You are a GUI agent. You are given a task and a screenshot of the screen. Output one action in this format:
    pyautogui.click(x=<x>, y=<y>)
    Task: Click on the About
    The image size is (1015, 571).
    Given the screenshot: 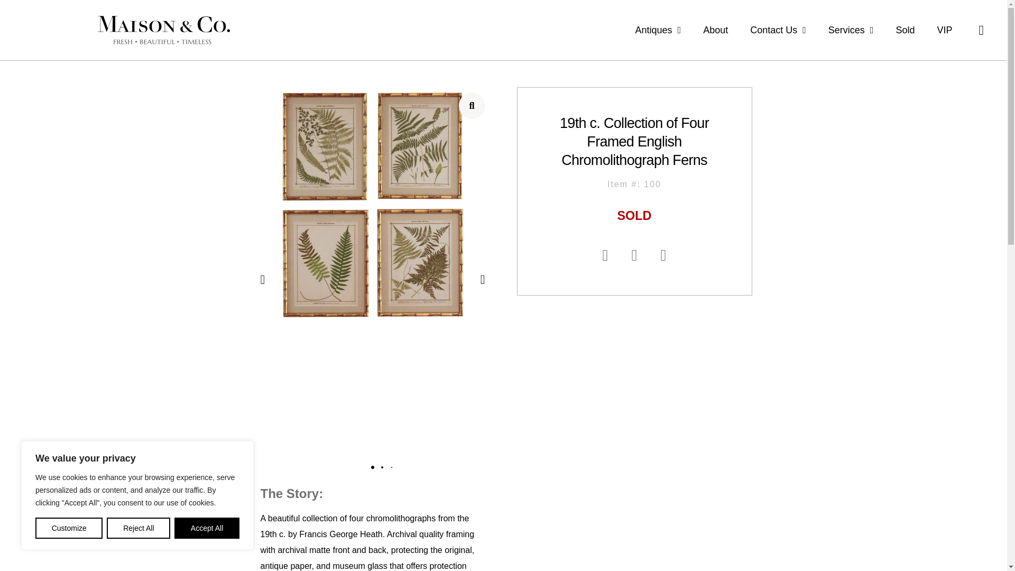 What is the action you would take?
    pyautogui.click(x=715, y=30)
    